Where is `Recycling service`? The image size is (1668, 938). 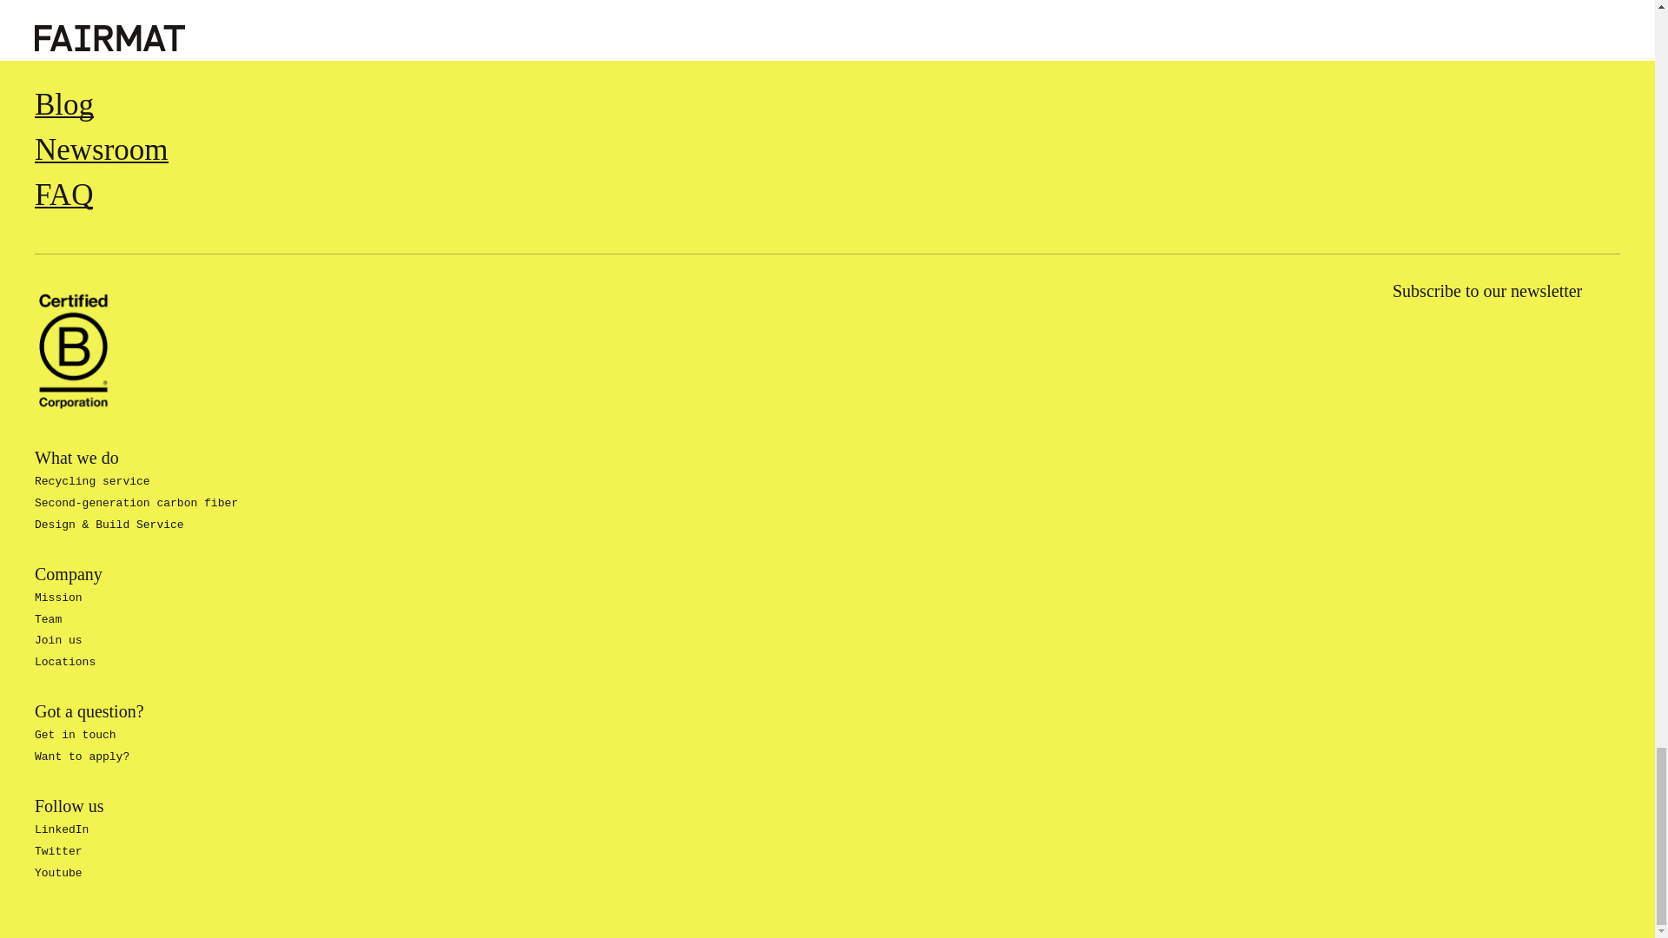
Recycling service is located at coordinates (92, 481).